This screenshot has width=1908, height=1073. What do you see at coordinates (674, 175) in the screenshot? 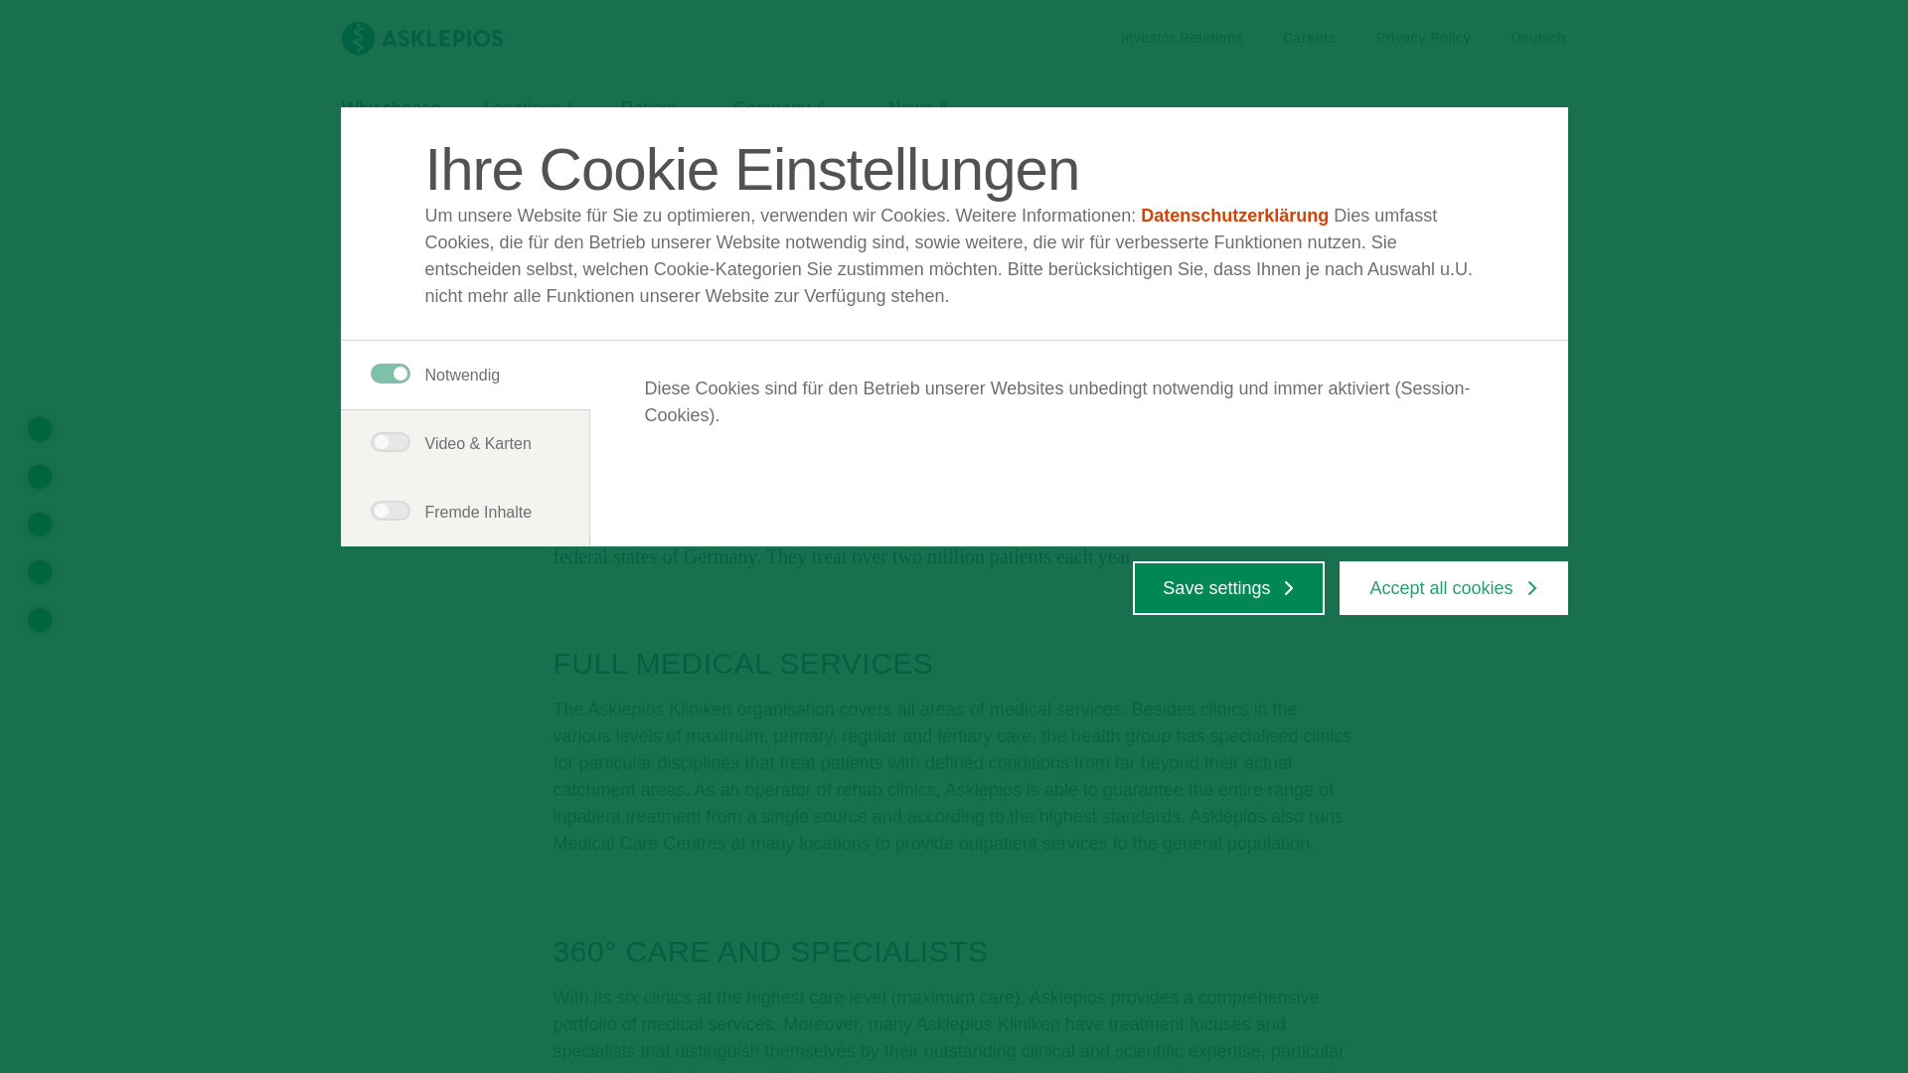
I see `Why choose Asklepios` at bounding box center [674, 175].